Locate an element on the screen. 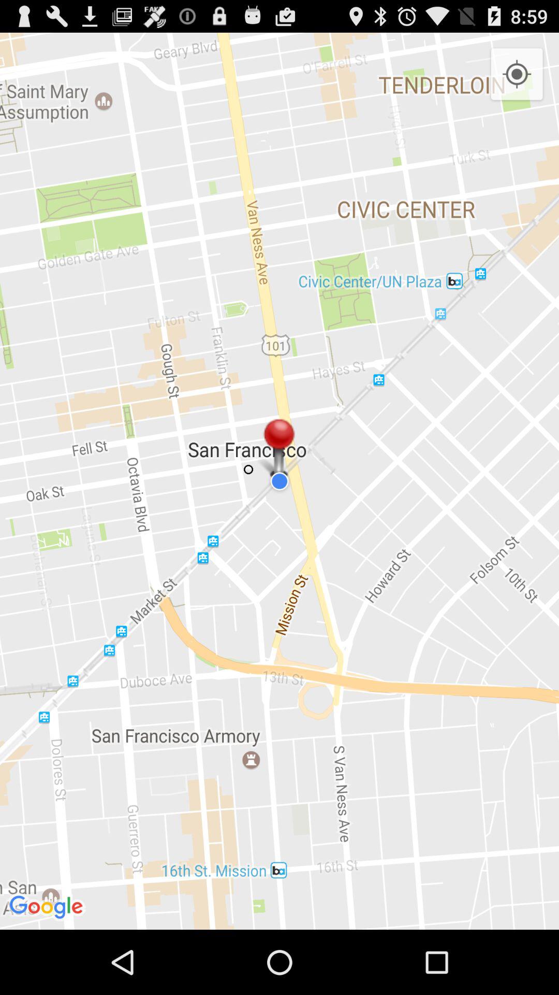 This screenshot has width=559, height=995. press the item at the top right corner is located at coordinates (517, 75).